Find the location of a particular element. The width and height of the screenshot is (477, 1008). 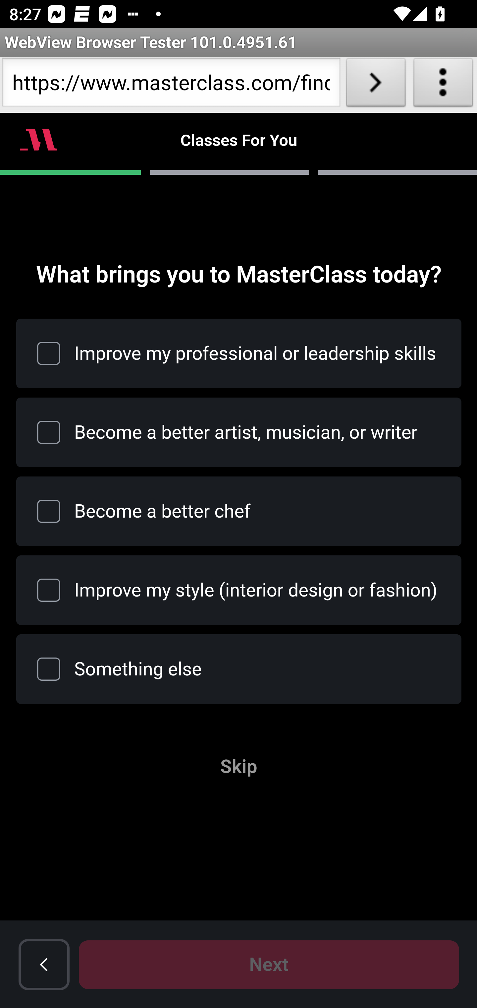

Skip is located at coordinates (238, 767).